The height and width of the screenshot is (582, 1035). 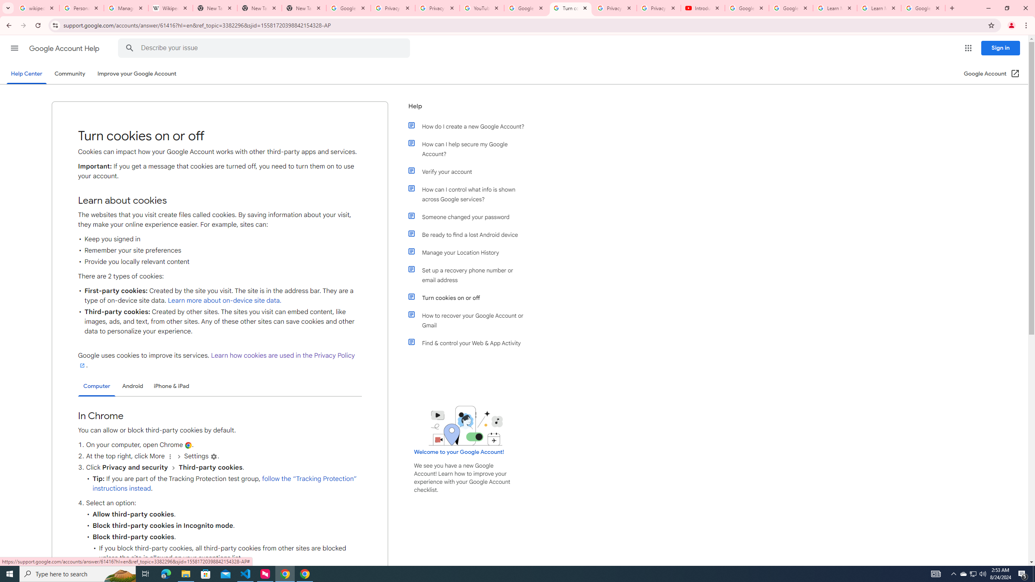 What do you see at coordinates (265, 48) in the screenshot?
I see `Describe your issue` at bounding box center [265, 48].